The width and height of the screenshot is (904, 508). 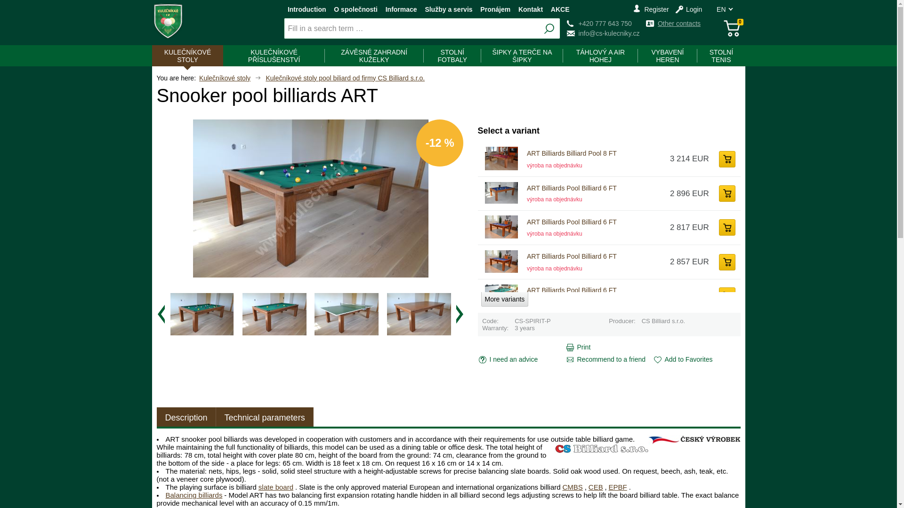 What do you see at coordinates (311, 198) in the screenshot?
I see `Snooker pool billiards ART` at bounding box center [311, 198].